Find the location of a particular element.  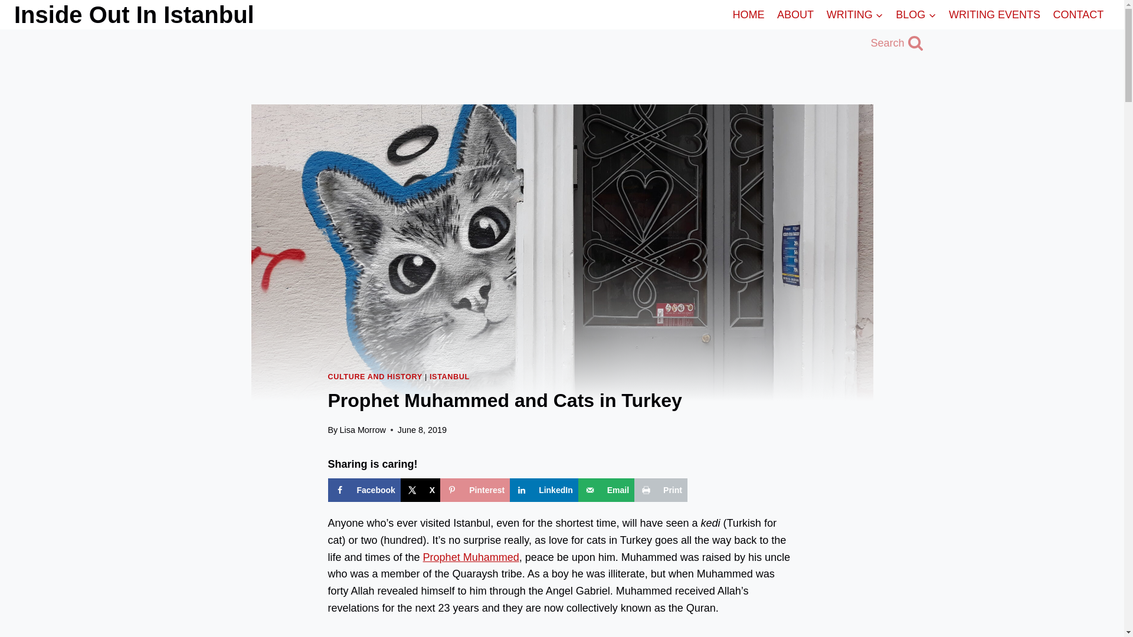

BLOG is located at coordinates (916, 14).